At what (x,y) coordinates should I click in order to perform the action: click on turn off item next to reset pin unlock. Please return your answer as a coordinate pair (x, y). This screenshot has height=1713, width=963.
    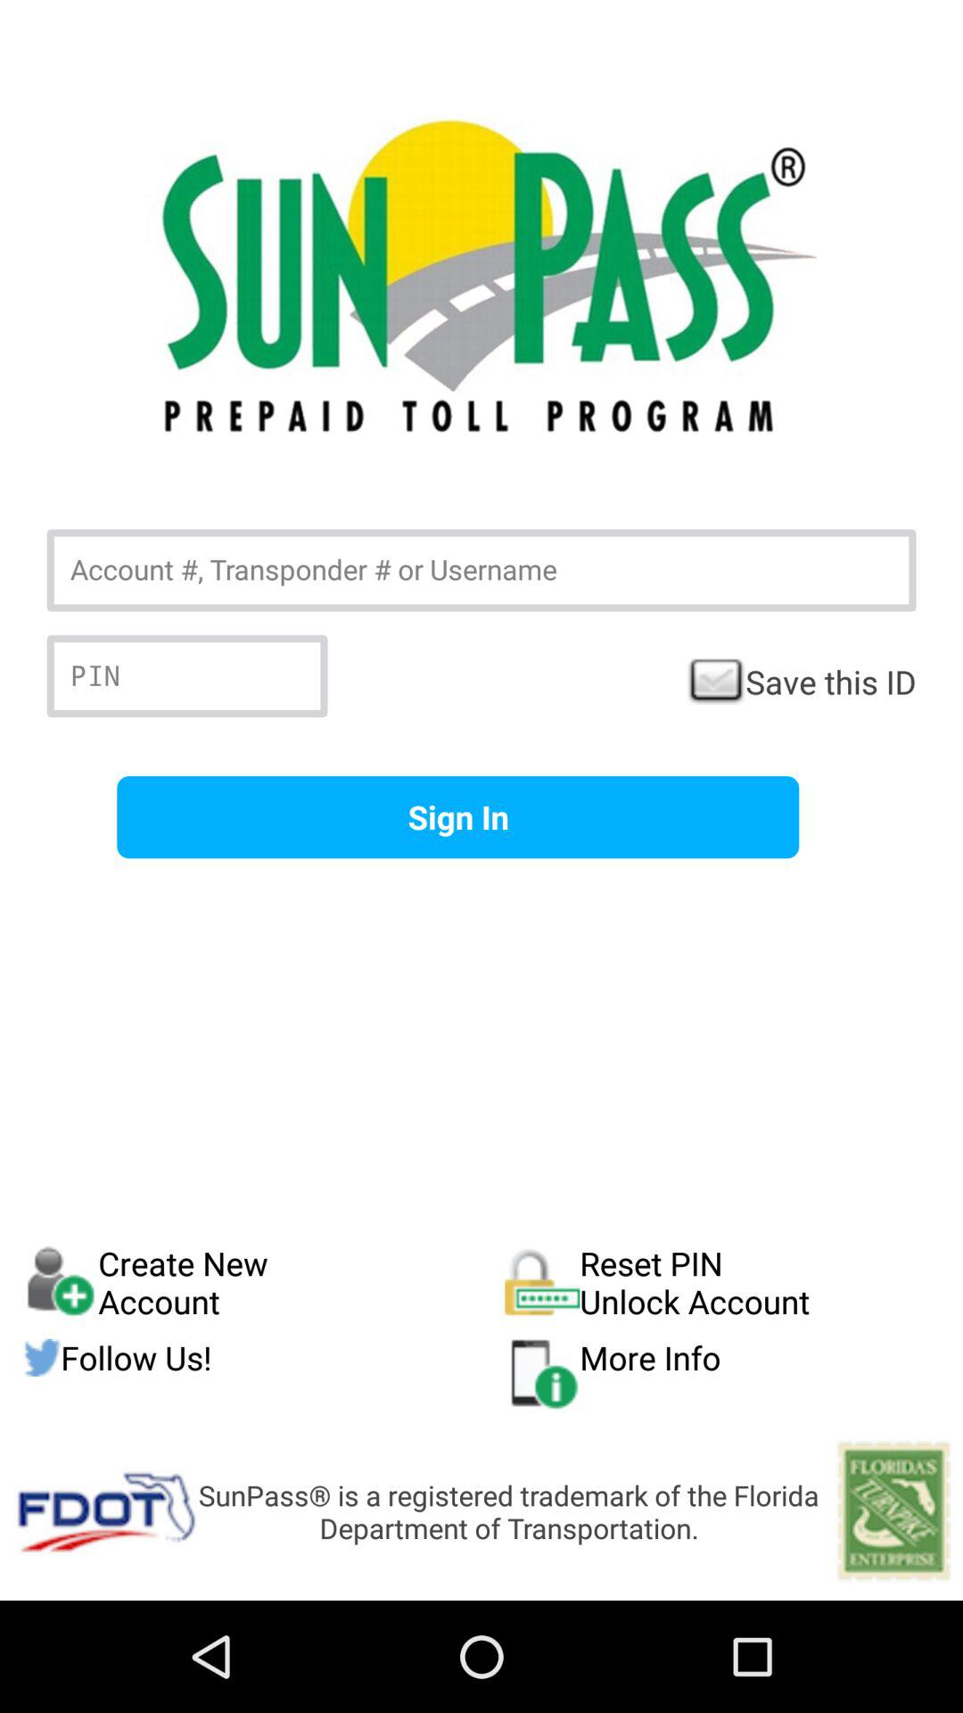
    Looking at the image, I should click on (264, 1282).